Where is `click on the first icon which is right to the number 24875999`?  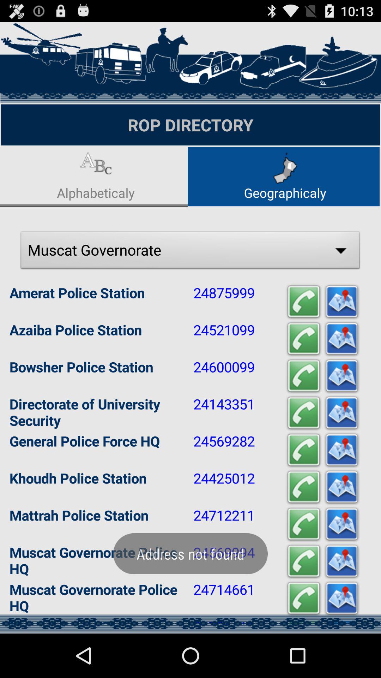
click on the first icon which is right to the number 24875999 is located at coordinates (303, 302).